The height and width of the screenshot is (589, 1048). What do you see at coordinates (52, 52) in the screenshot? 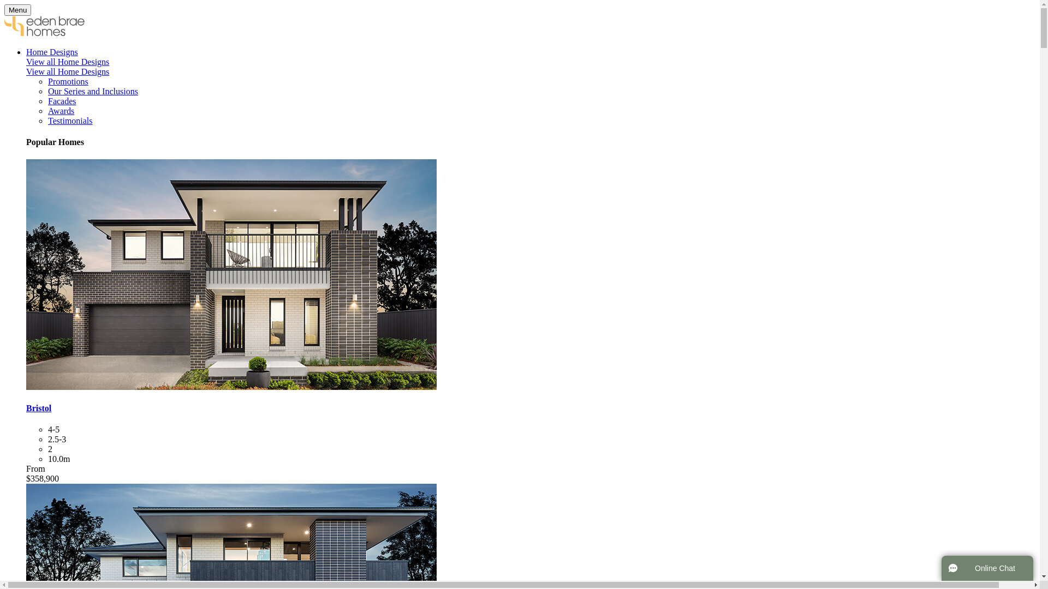
I see `Home Designs` at bounding box center [52, 52].